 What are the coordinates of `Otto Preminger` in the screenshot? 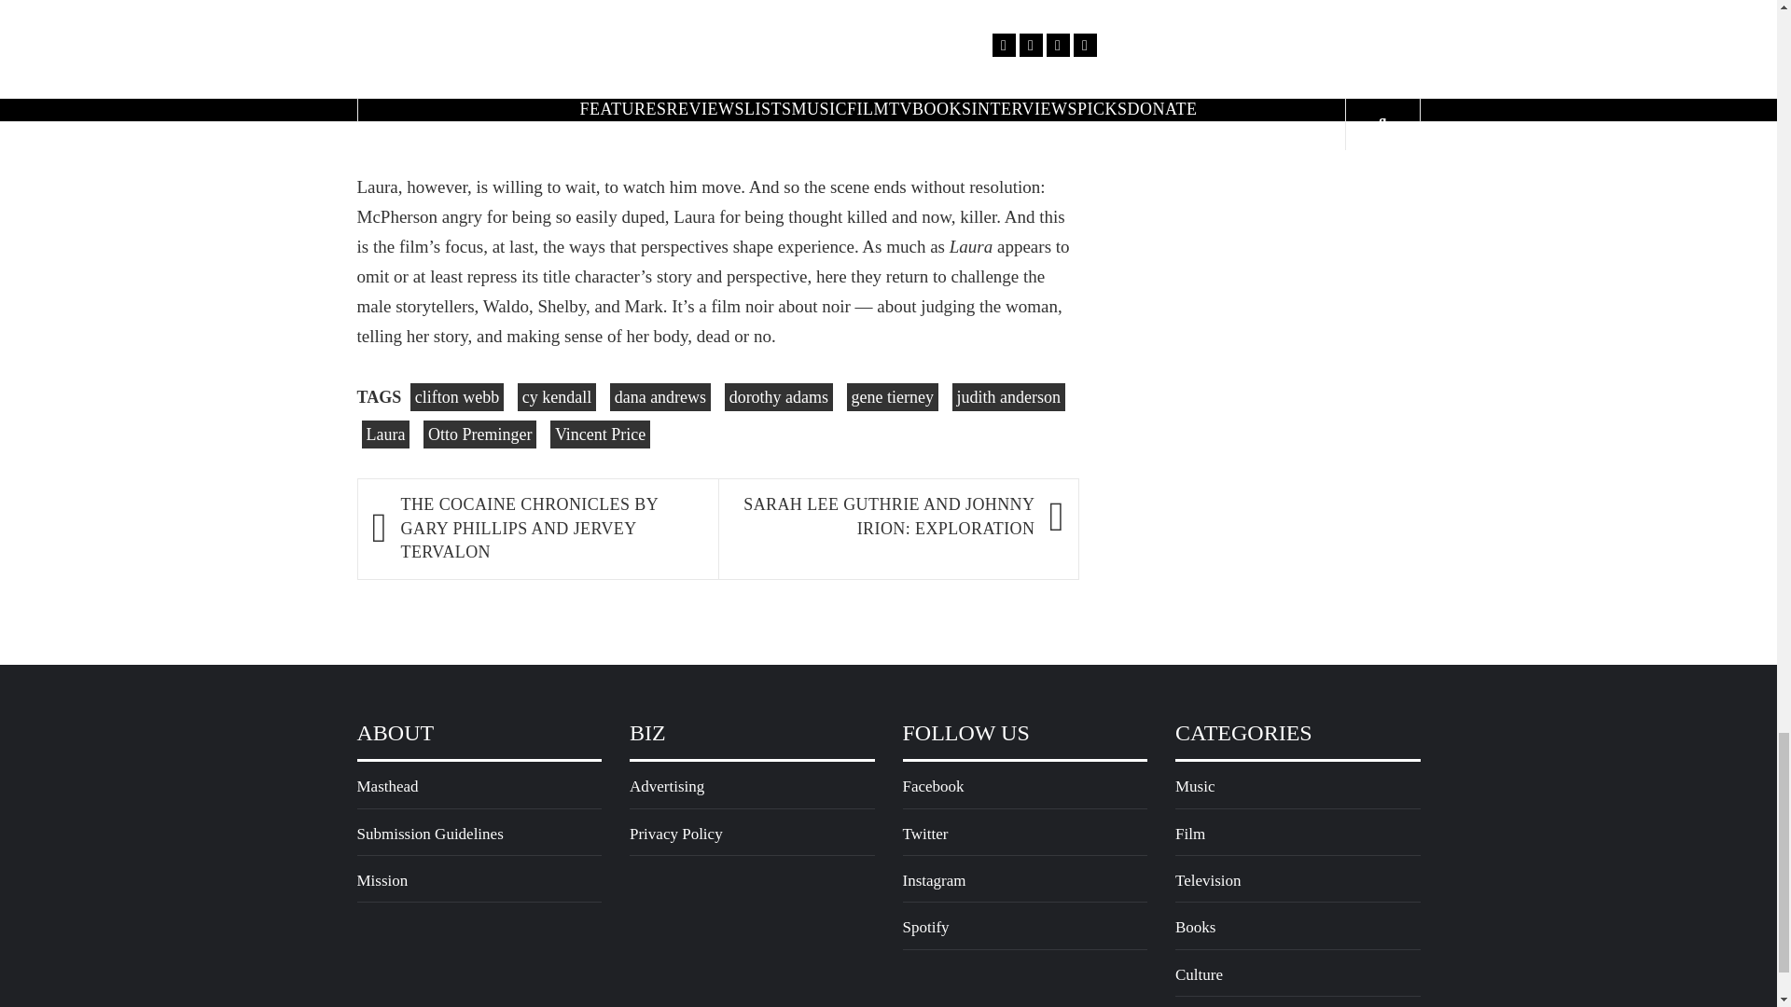 It's located at (479, 435).